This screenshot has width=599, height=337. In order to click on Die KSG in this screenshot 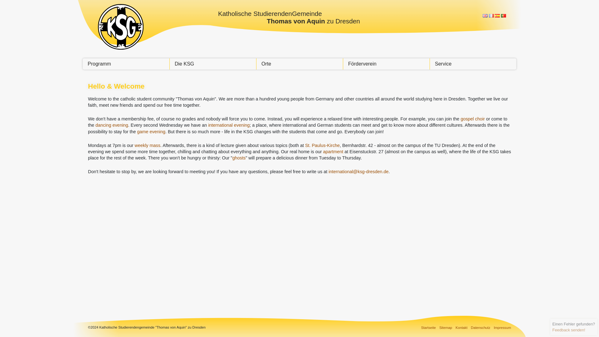, I will do `click(213, 64)`.